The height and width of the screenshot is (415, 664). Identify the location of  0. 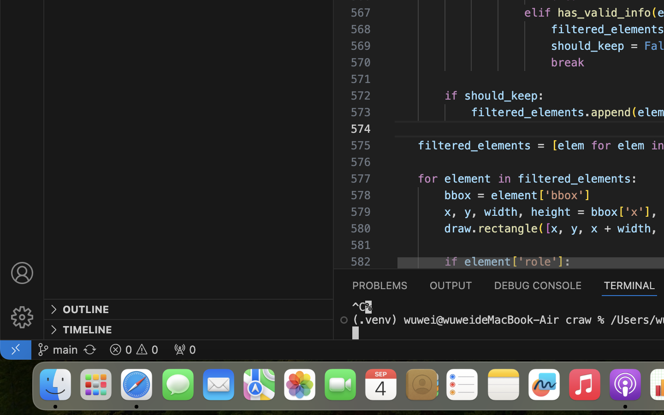
(184, 350).